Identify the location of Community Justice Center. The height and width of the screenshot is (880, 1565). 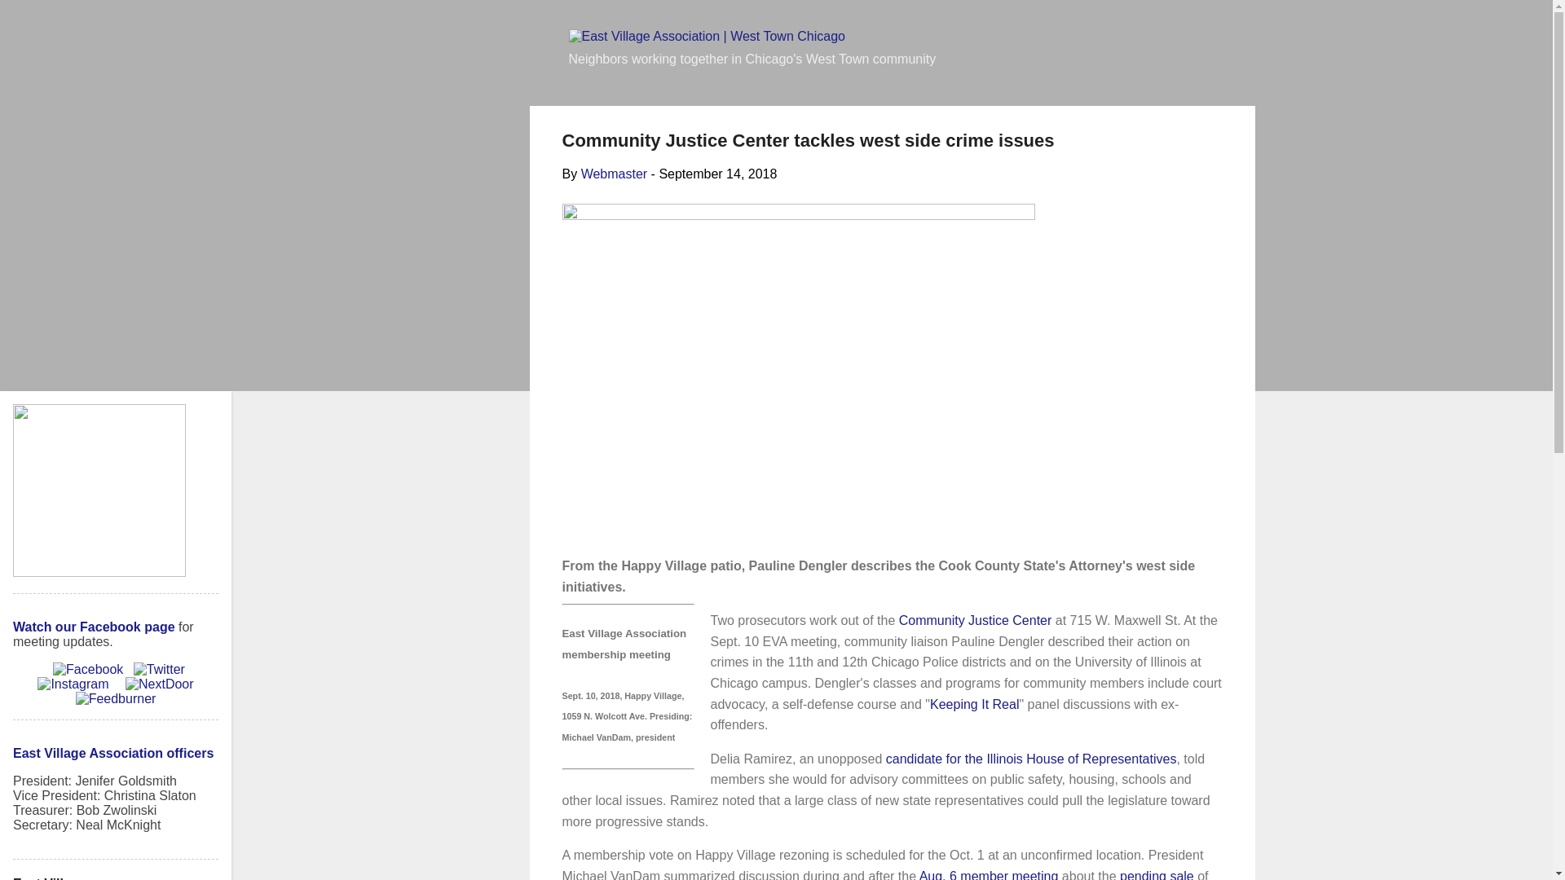
(975, 620).